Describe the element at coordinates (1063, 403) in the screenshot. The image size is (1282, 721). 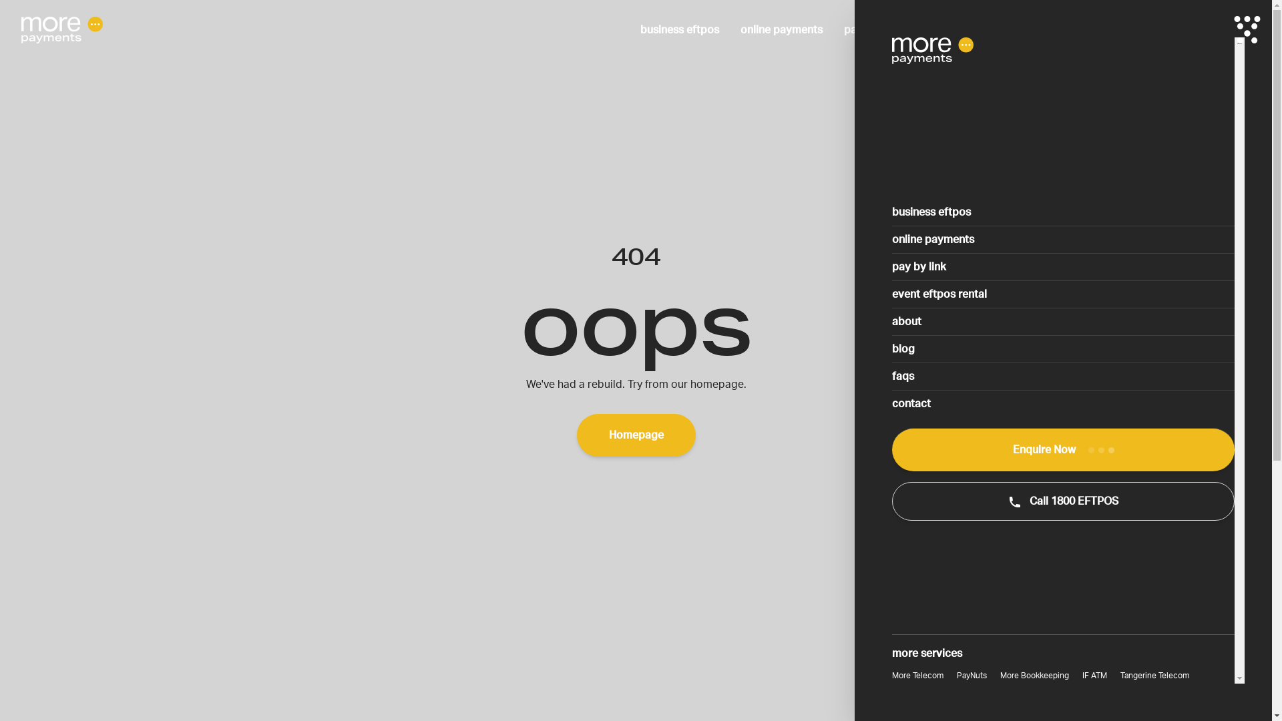
I see `contact` at that location.